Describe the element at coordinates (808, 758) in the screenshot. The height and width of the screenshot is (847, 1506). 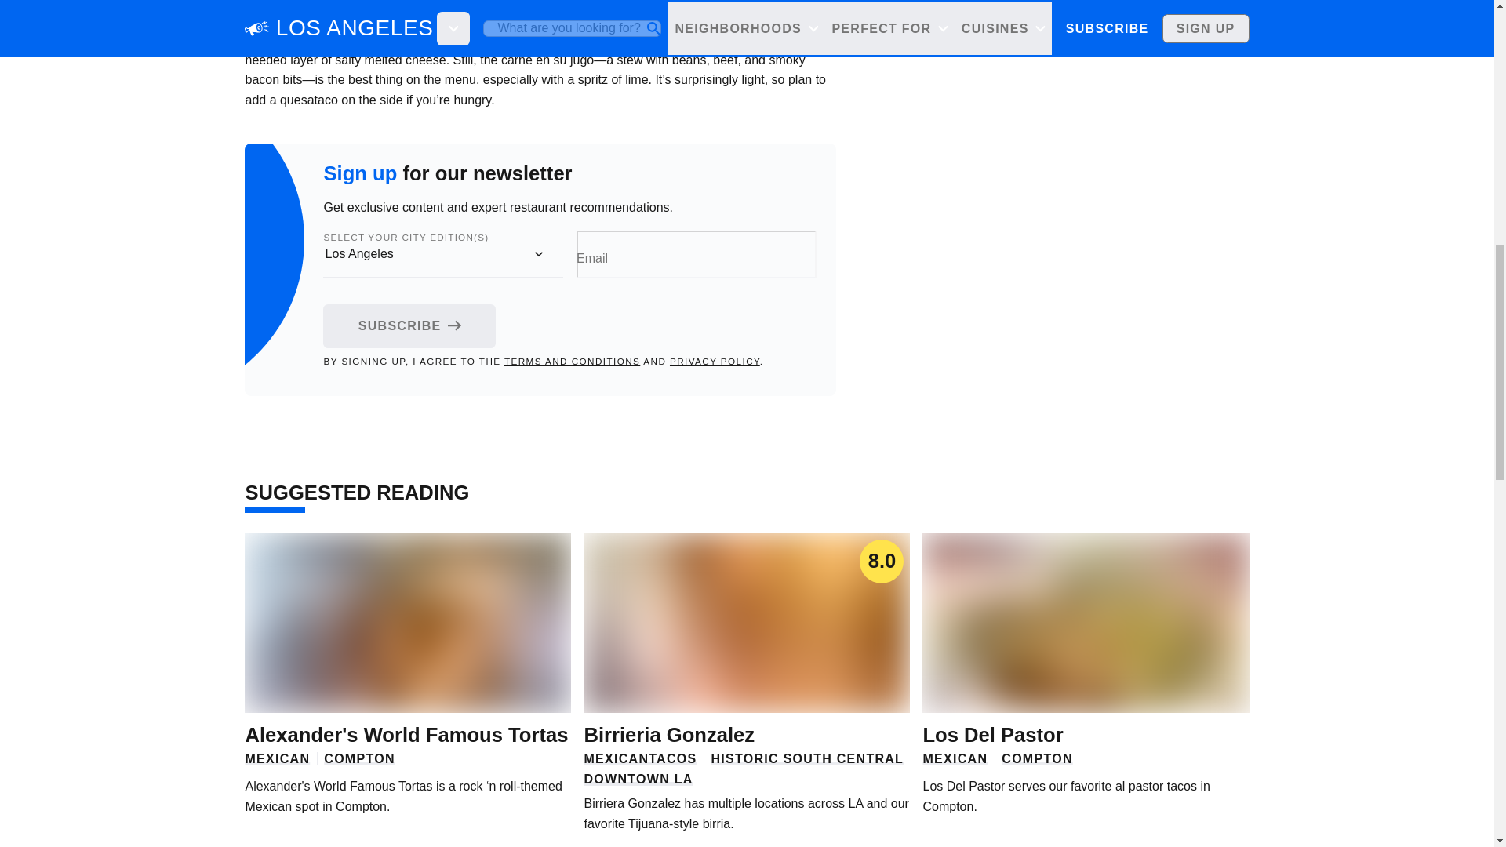
I see `HISTORIC SOUTH CENTRAL` at that location.